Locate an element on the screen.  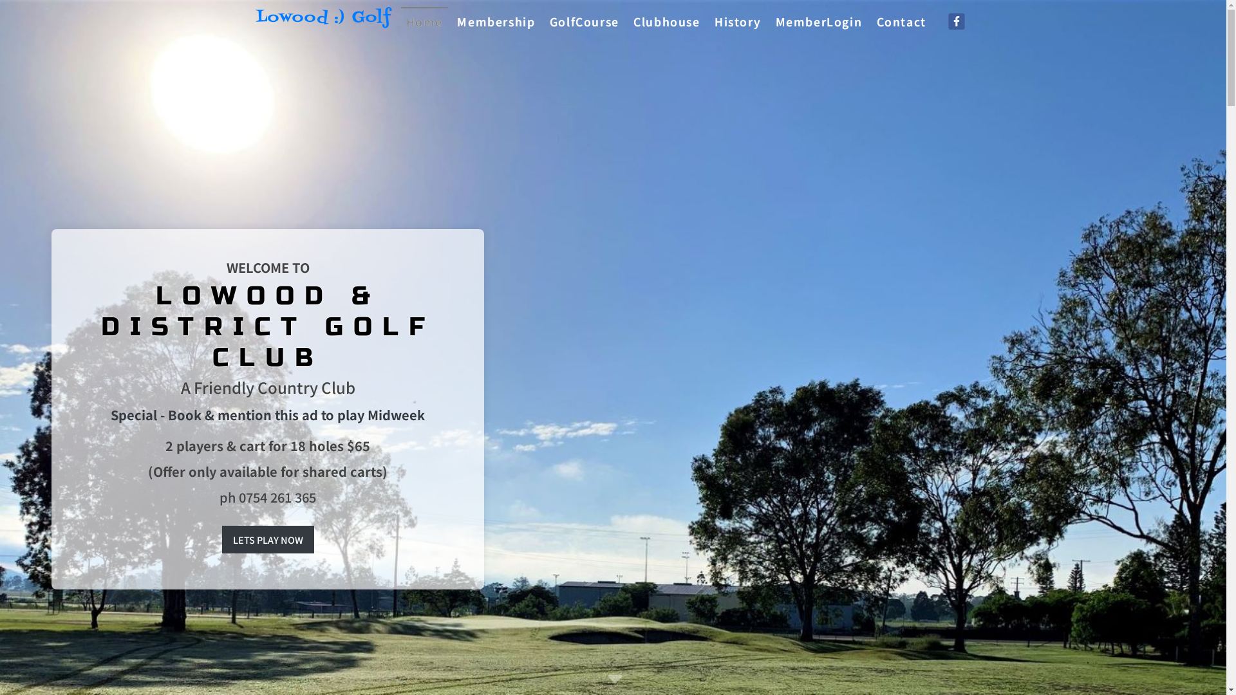
MemberLogin is located at coordinates (819, 21).